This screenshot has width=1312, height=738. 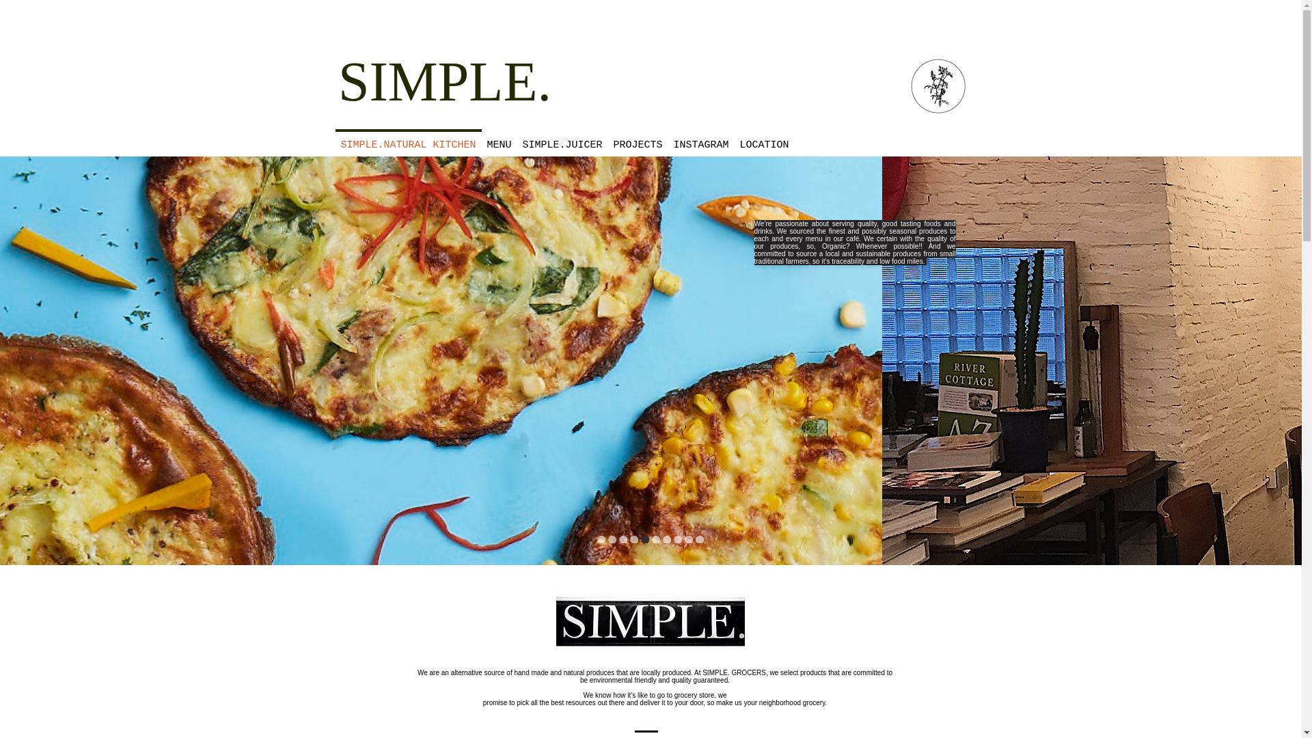 I want to click on PROJECTS, so click(x=638, y=139).